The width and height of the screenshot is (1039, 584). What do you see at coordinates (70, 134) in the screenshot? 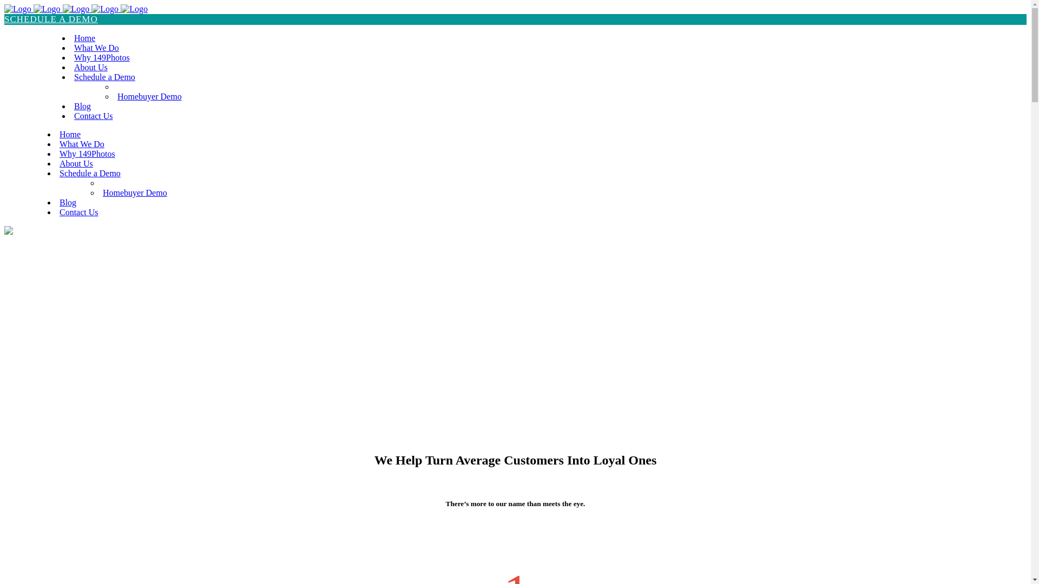
I see `Home` at bounding box center [70, 134].